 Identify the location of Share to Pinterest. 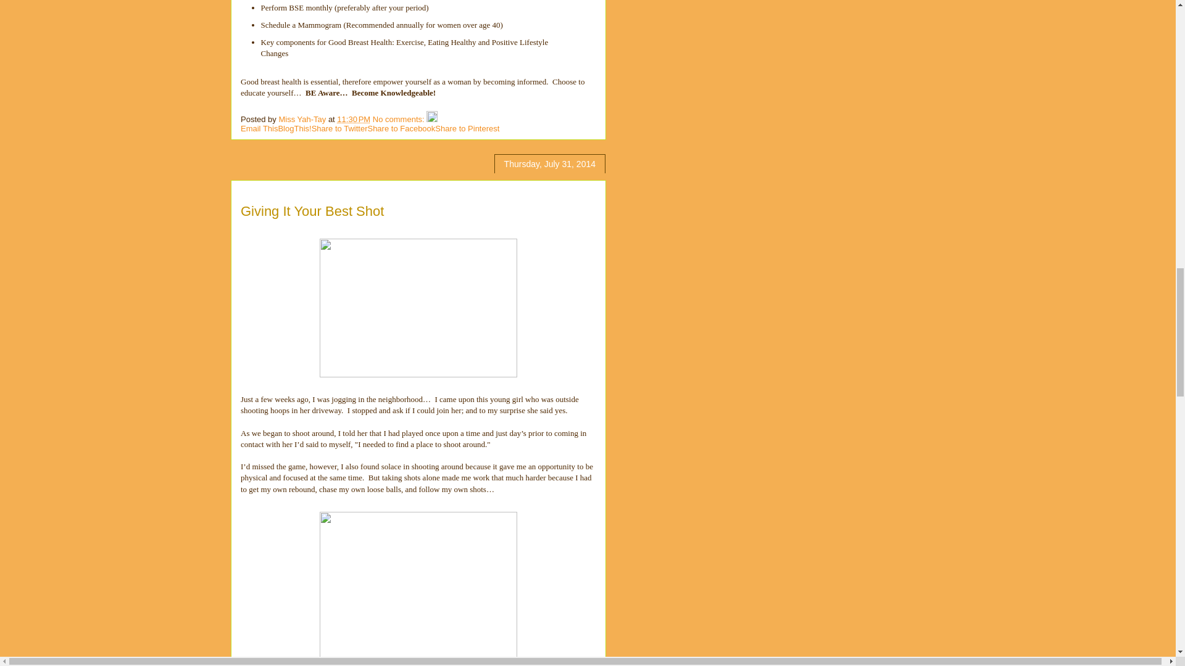
(467, 128).